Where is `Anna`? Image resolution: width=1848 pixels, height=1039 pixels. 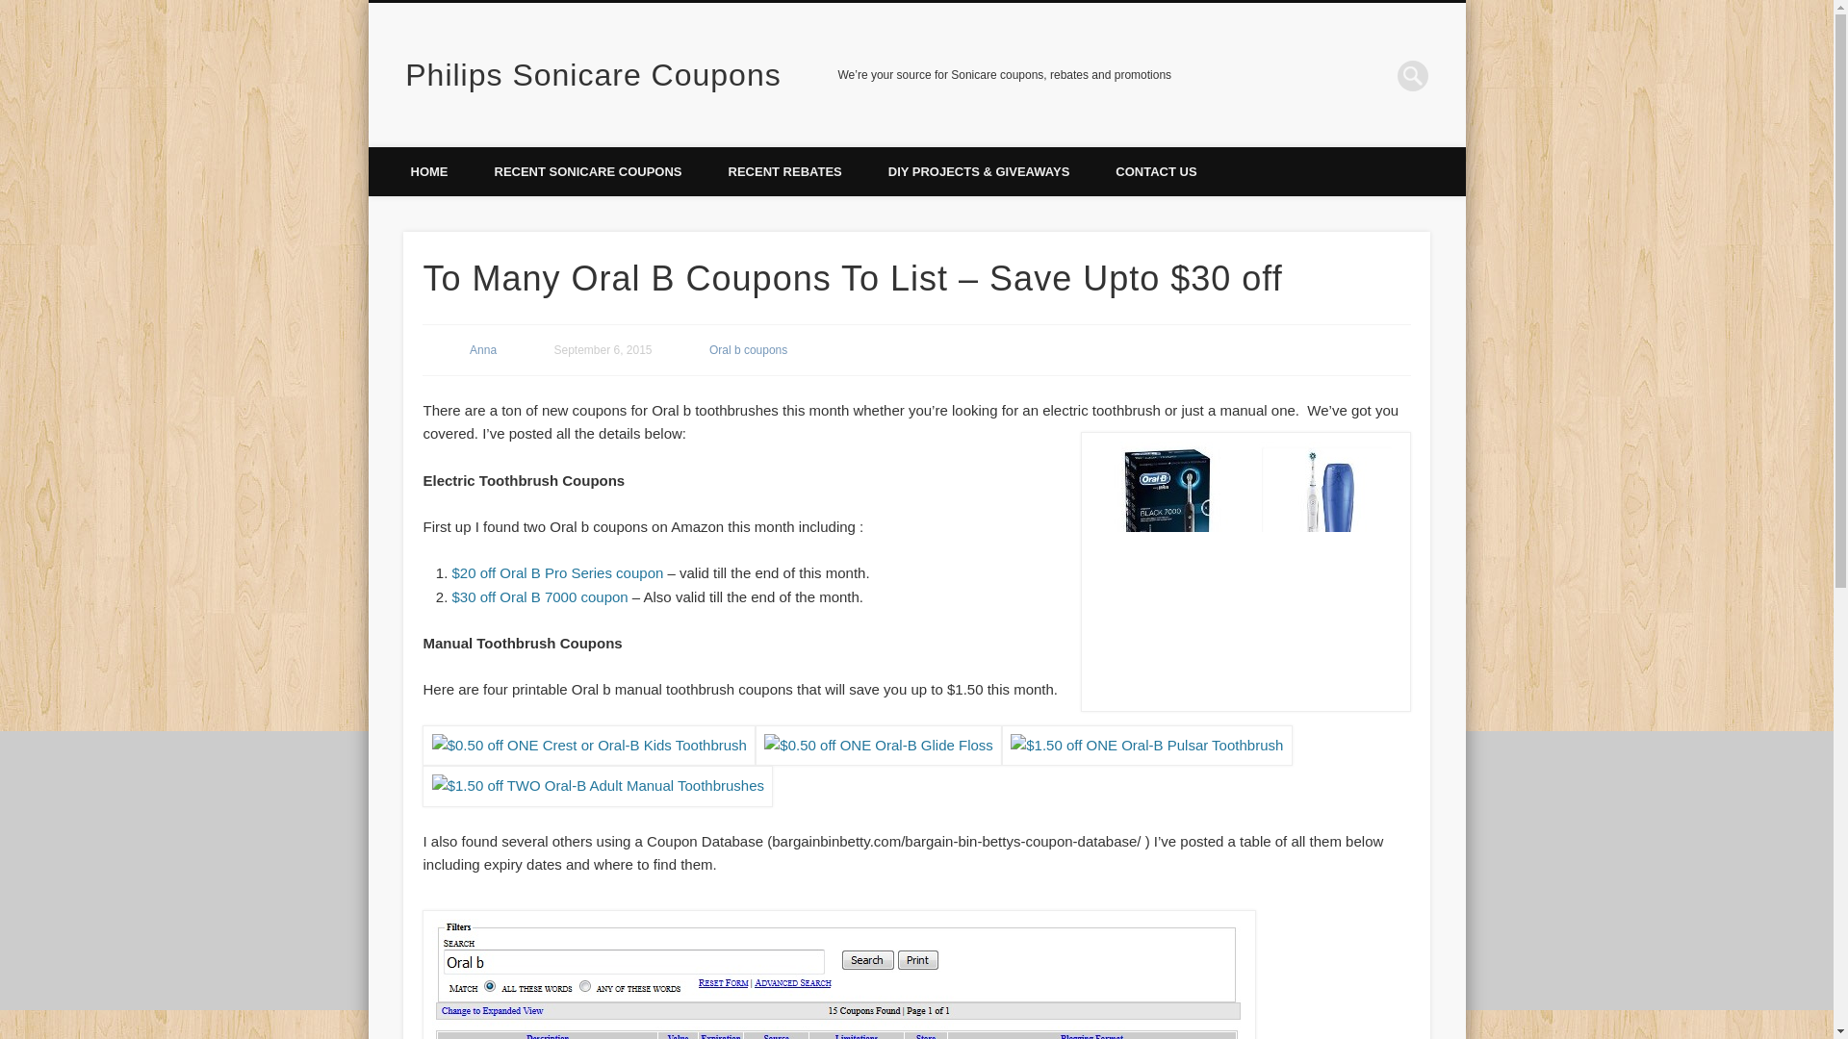
Anna is located at coordinates (483, 350).